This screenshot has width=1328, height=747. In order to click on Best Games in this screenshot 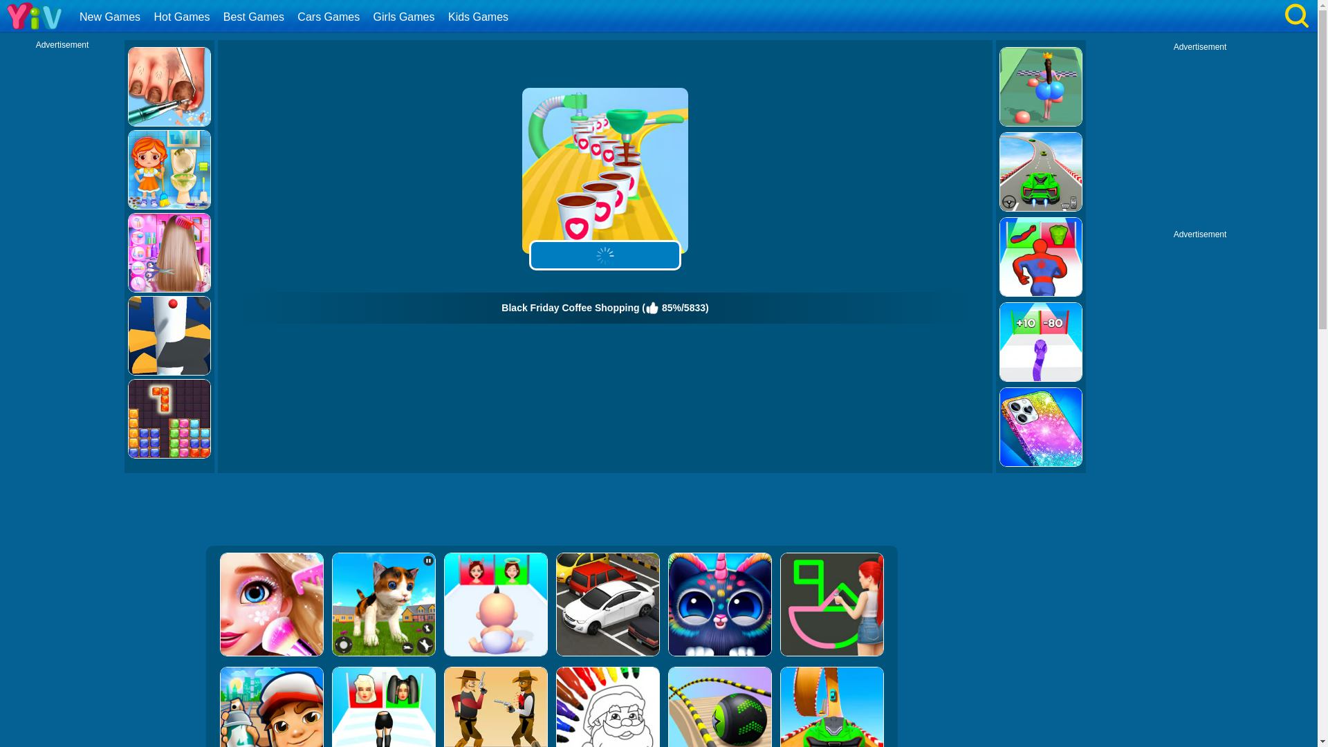, I will do `click(255, 17)`.